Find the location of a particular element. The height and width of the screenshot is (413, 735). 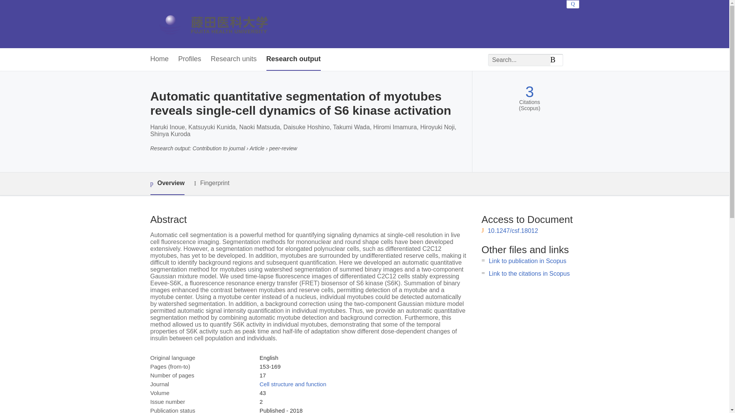

Link to publication in Scopus is located at coordinates (528, 261).